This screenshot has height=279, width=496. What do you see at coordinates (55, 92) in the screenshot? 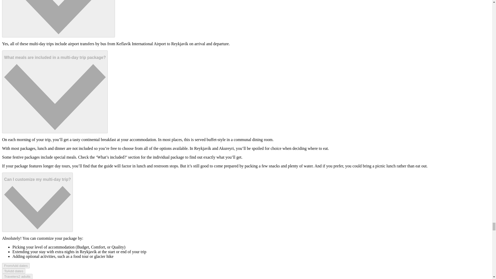
I see `Read more` at bounding box center [55, 92].